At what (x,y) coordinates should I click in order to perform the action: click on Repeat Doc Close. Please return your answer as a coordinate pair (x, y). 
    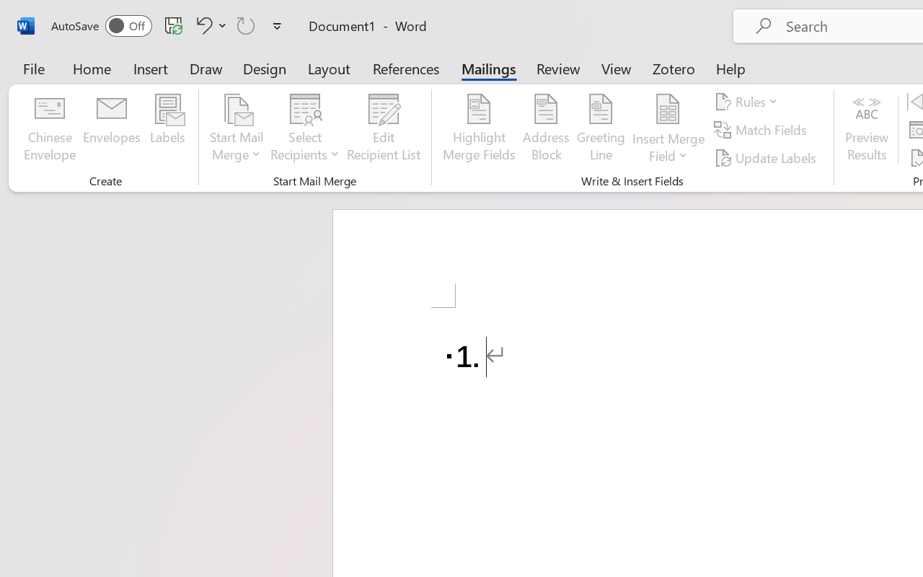
    Looking at the image, I should click on (246, 25).